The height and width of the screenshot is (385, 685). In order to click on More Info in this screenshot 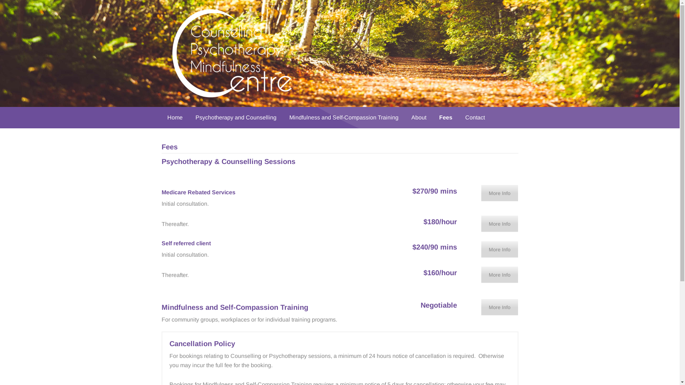, I will do `click(499, 224)`.